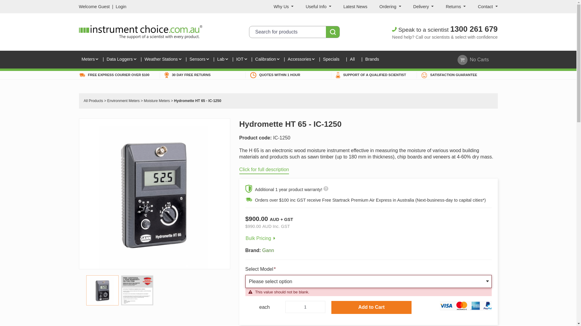 The height and width of the screenshot is (326, 581). Describe the element at coordinates (199, 60) in the screenshot. I see `Sensors` at that location.